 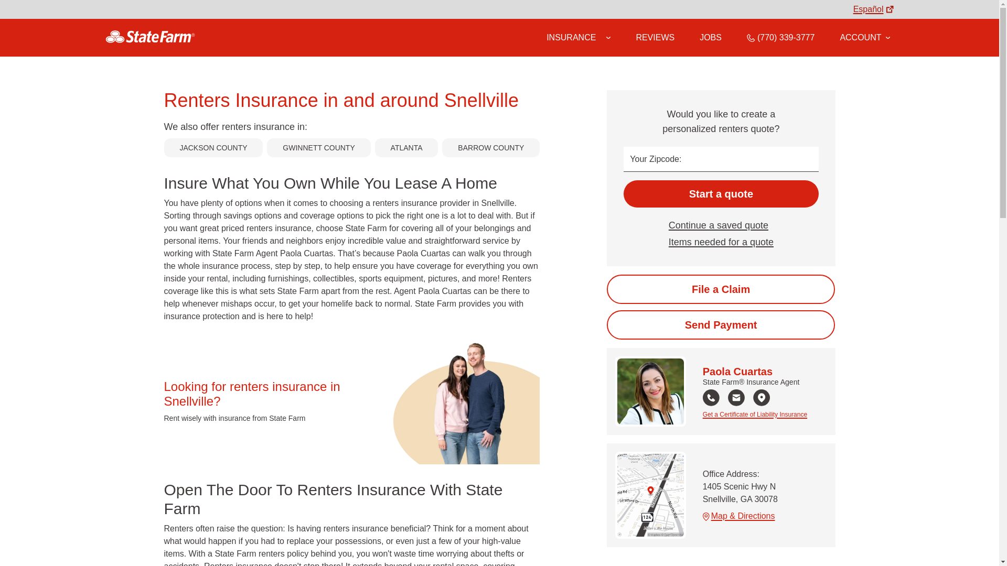 What do you see at coordinates (711, 37) in the screenshot?
I see `JOBS` at bounding box center [711, 37].